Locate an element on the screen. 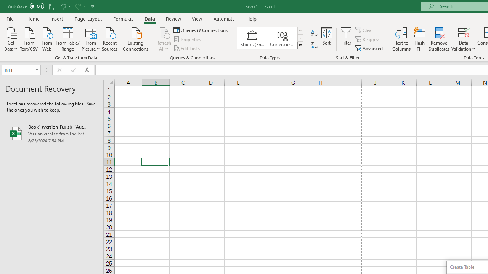  Reapply is located at coordinates (368, 40).